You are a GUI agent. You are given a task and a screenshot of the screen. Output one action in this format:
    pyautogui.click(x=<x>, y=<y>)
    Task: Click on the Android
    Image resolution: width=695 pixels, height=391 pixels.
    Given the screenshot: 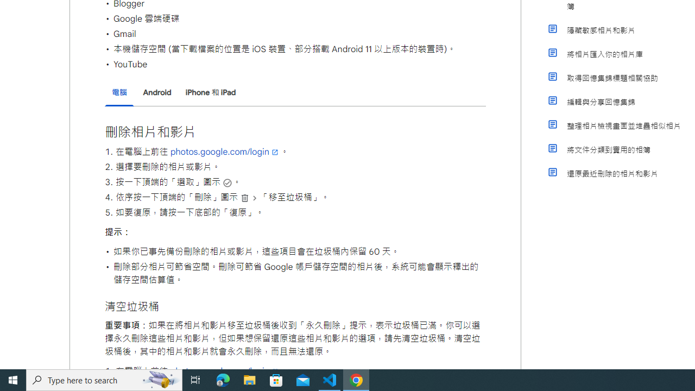 What is the action you would take?
    pyautogui.click(x=156, y=92)
    